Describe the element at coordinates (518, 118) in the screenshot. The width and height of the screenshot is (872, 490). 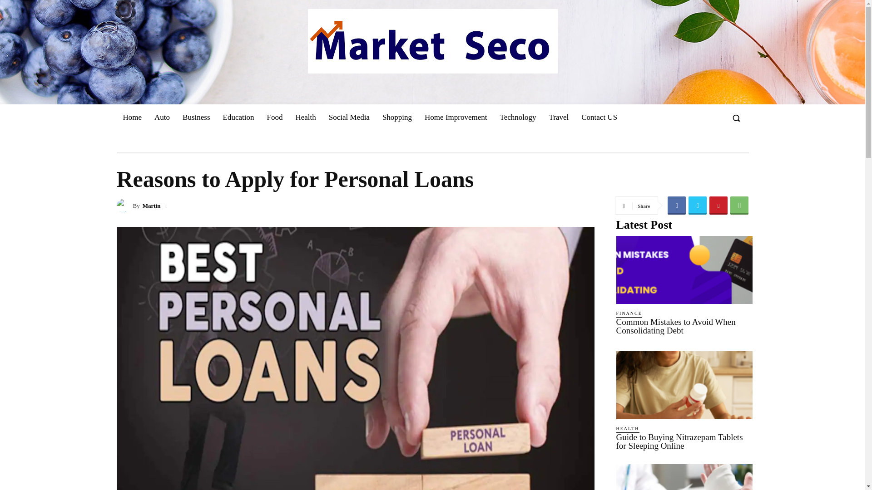
I see `Technology` at that location.